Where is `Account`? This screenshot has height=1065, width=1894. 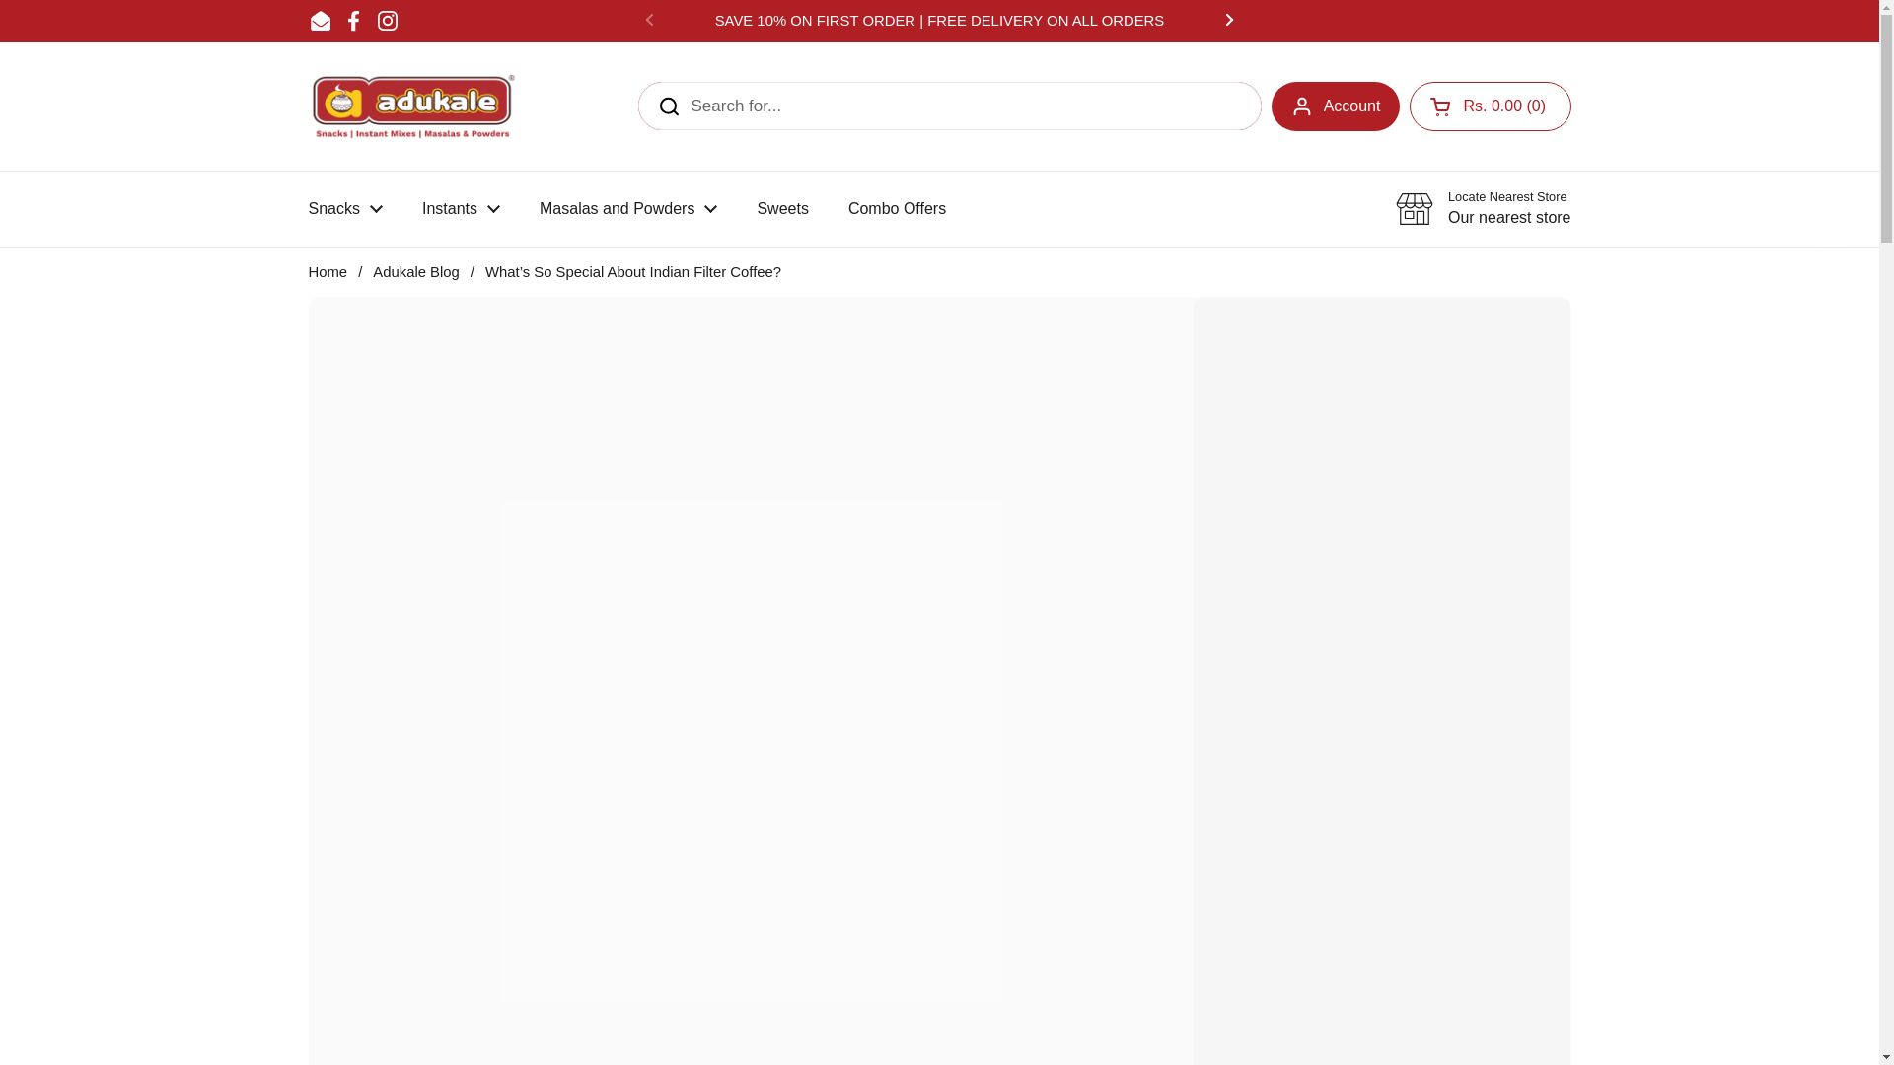 Account is located at coordinates (898, 209).